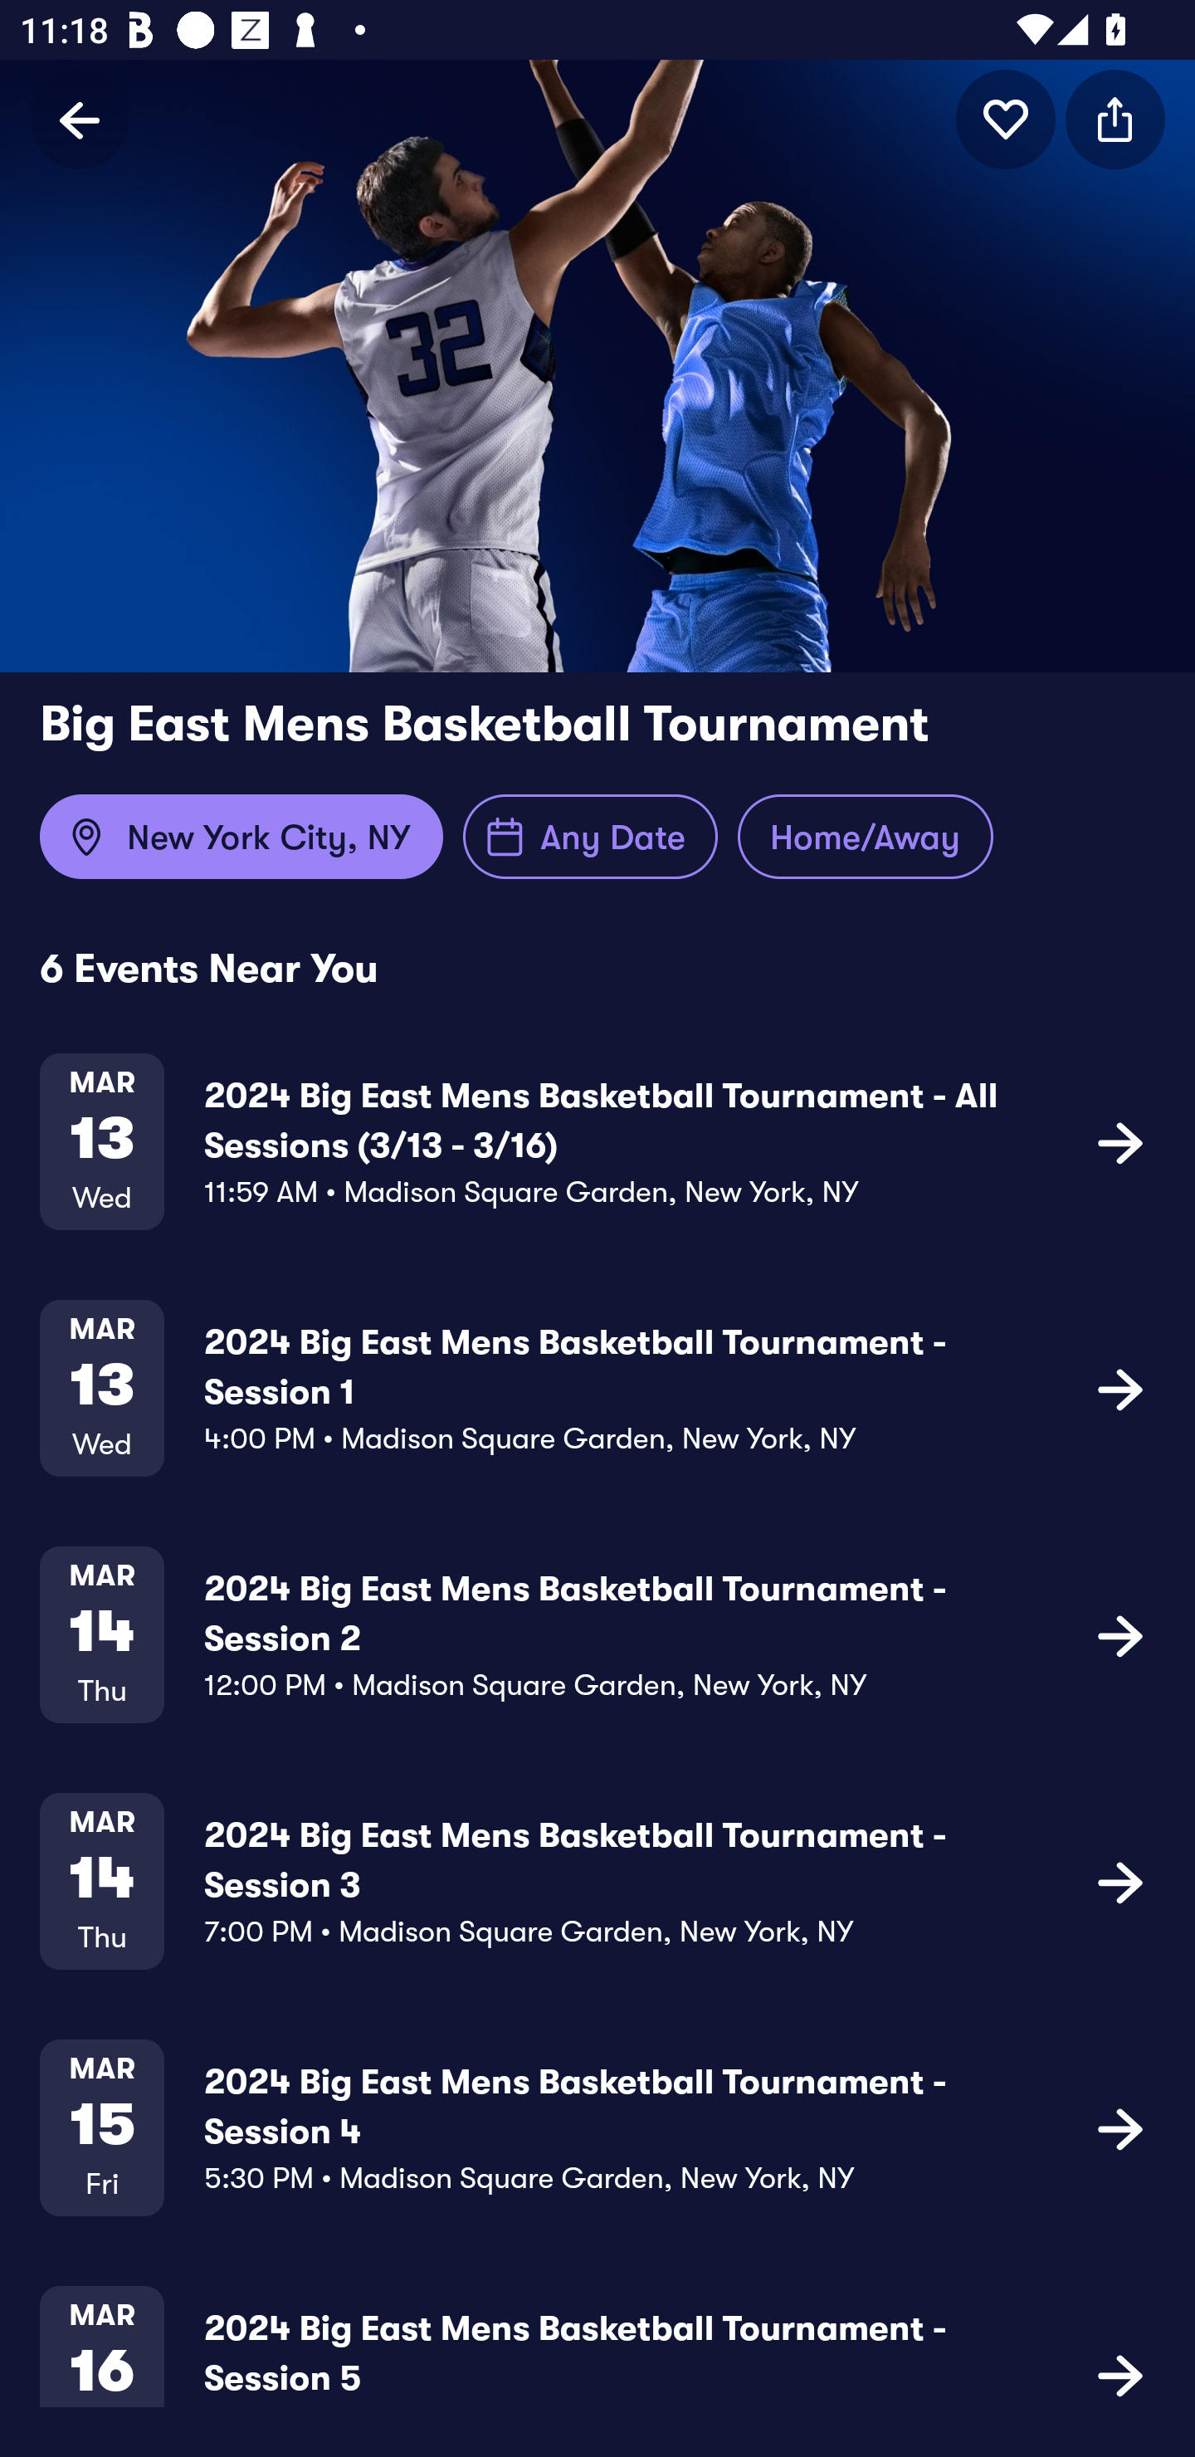  I want to click on icon button, so click(1120, 2127).